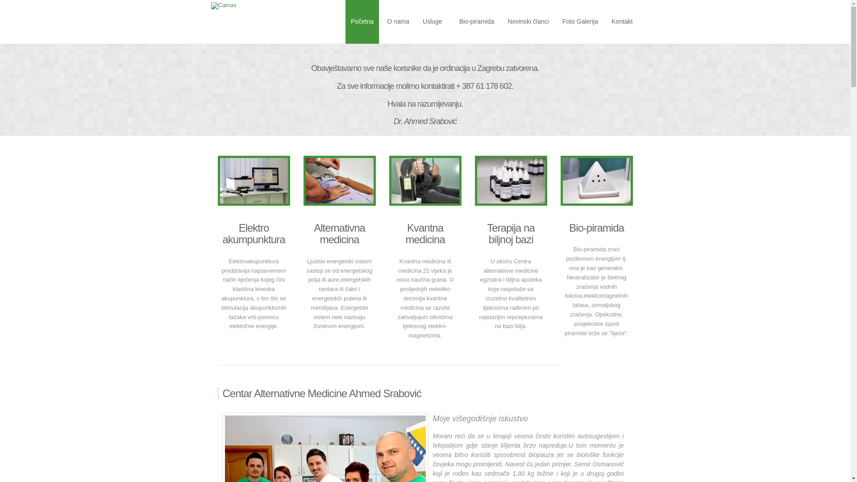 This screenshot has width=857, height=482. Describe the element at coordinates (223, 6) in the screenshot. I see `Camas` at that location.